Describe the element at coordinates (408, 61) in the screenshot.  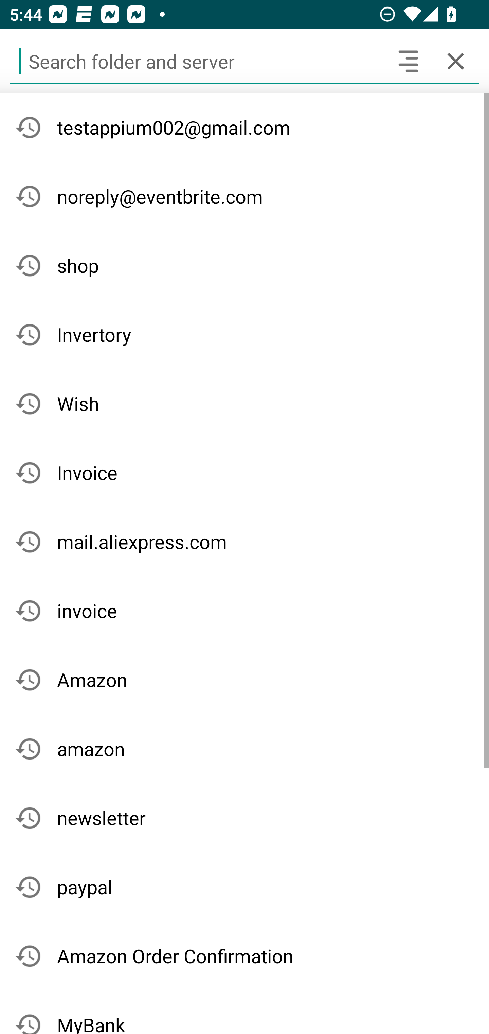
I see `Search headers and text` at that location.